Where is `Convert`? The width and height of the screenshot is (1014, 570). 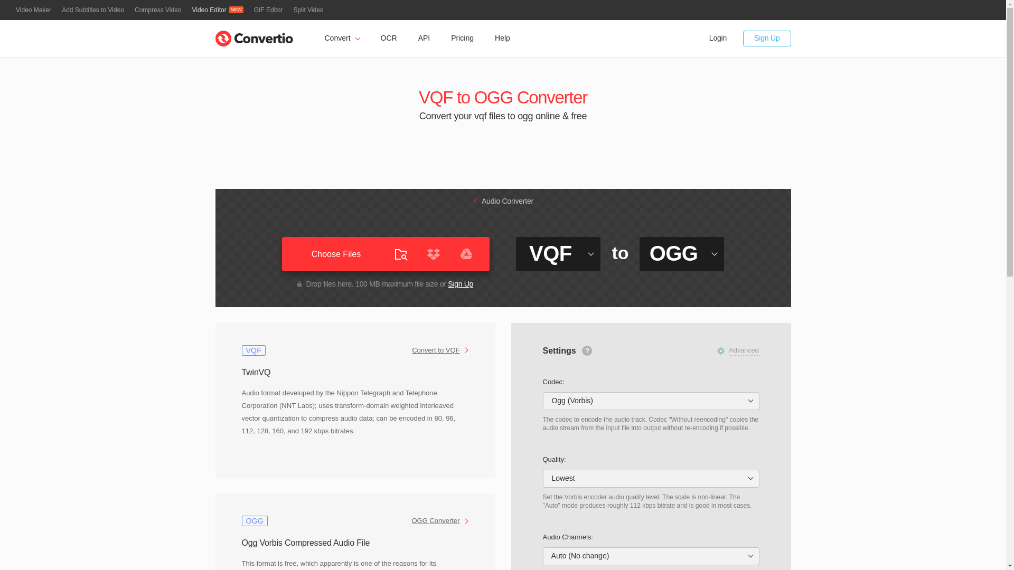
Convert is located at coordinates (341, 38).